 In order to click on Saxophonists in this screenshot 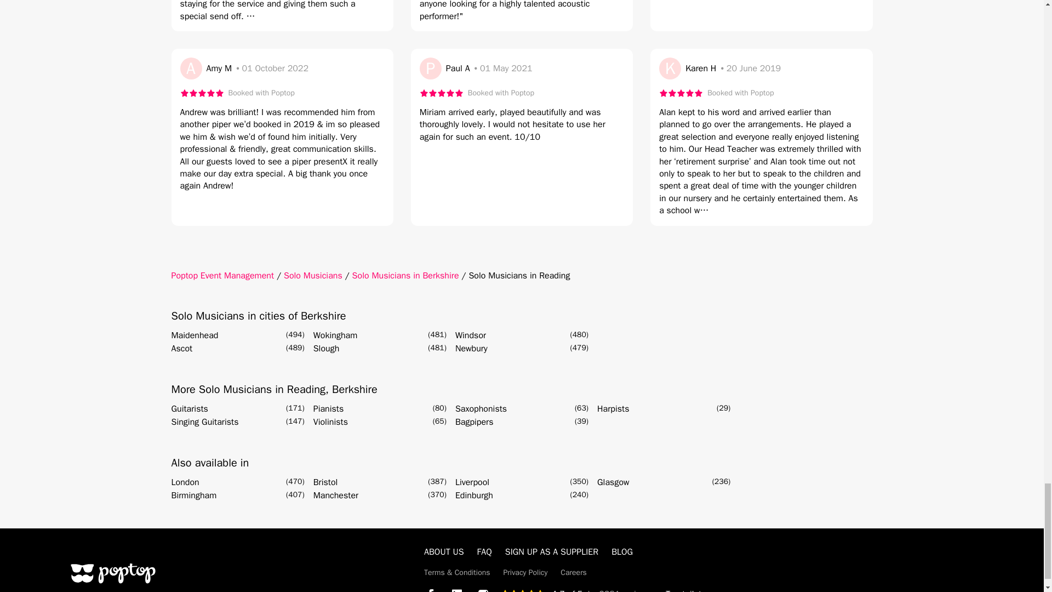, I will do `click(481, 409)`.